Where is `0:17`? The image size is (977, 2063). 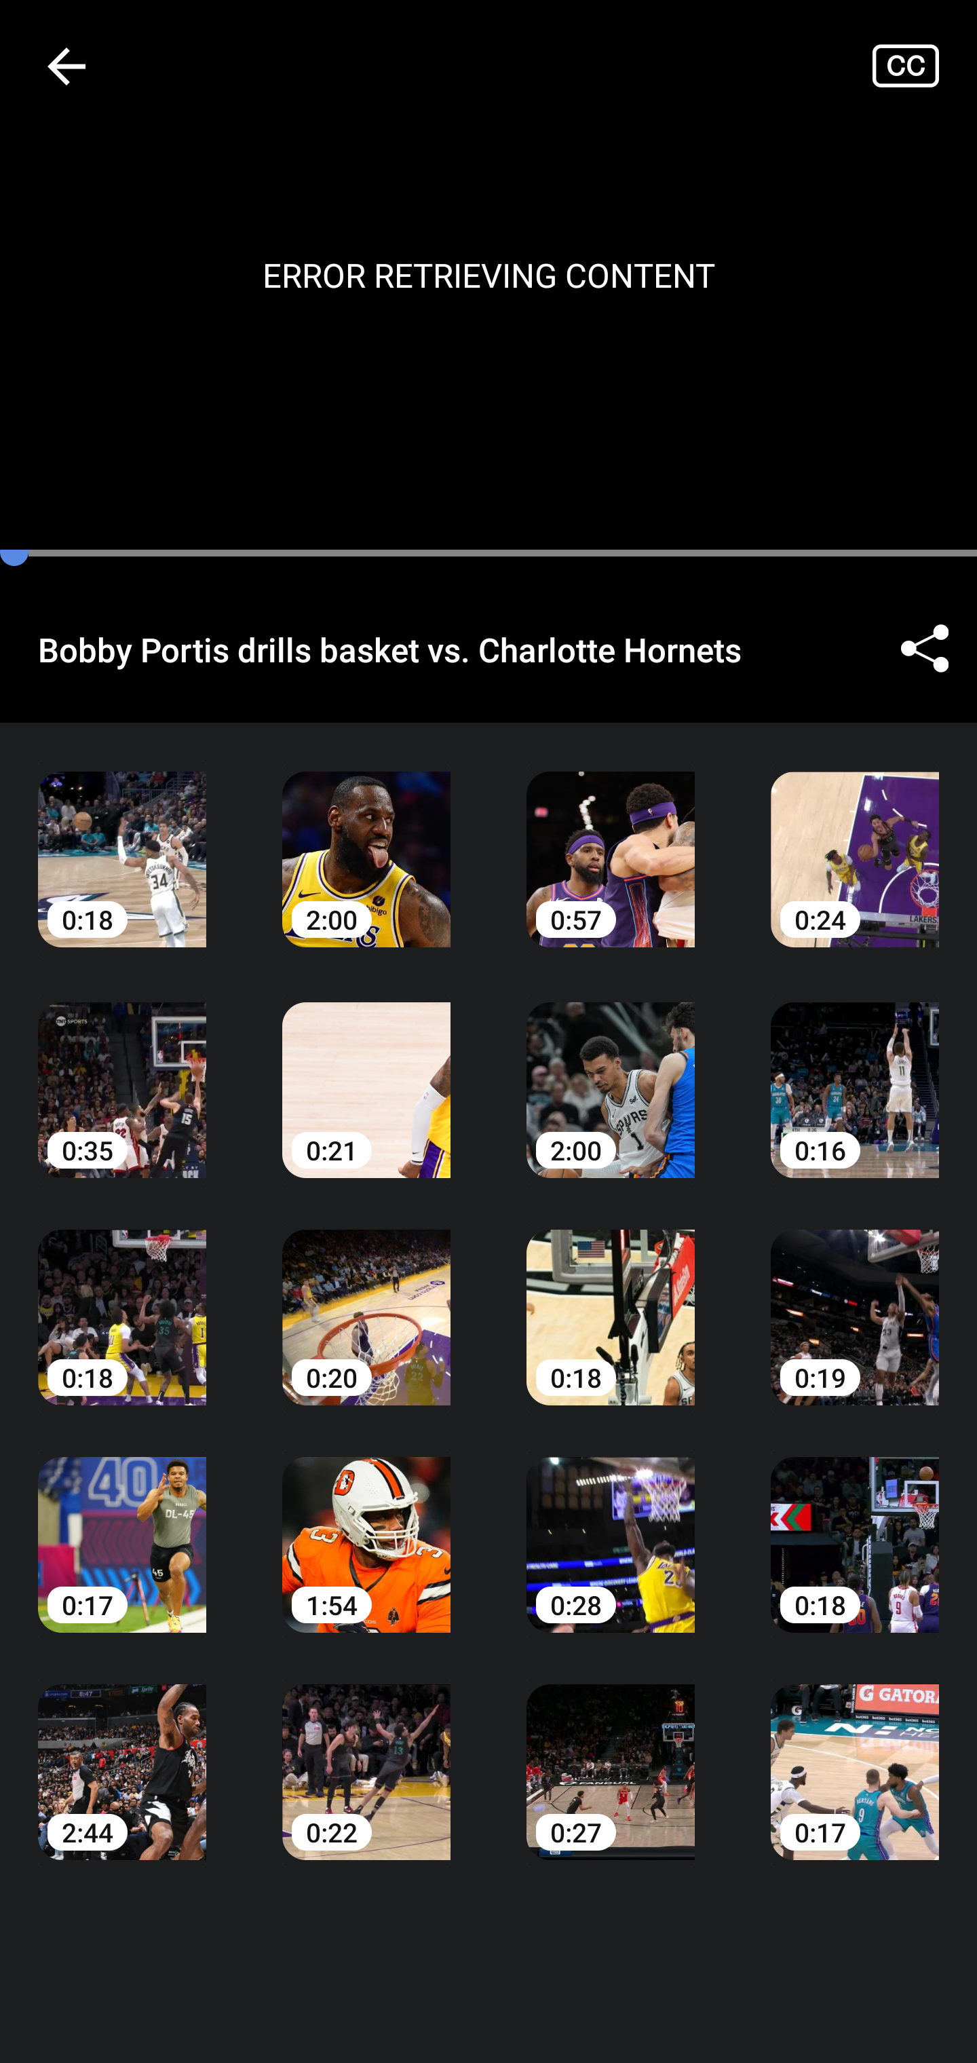
0:17 is located at coordinates (122, 1526).